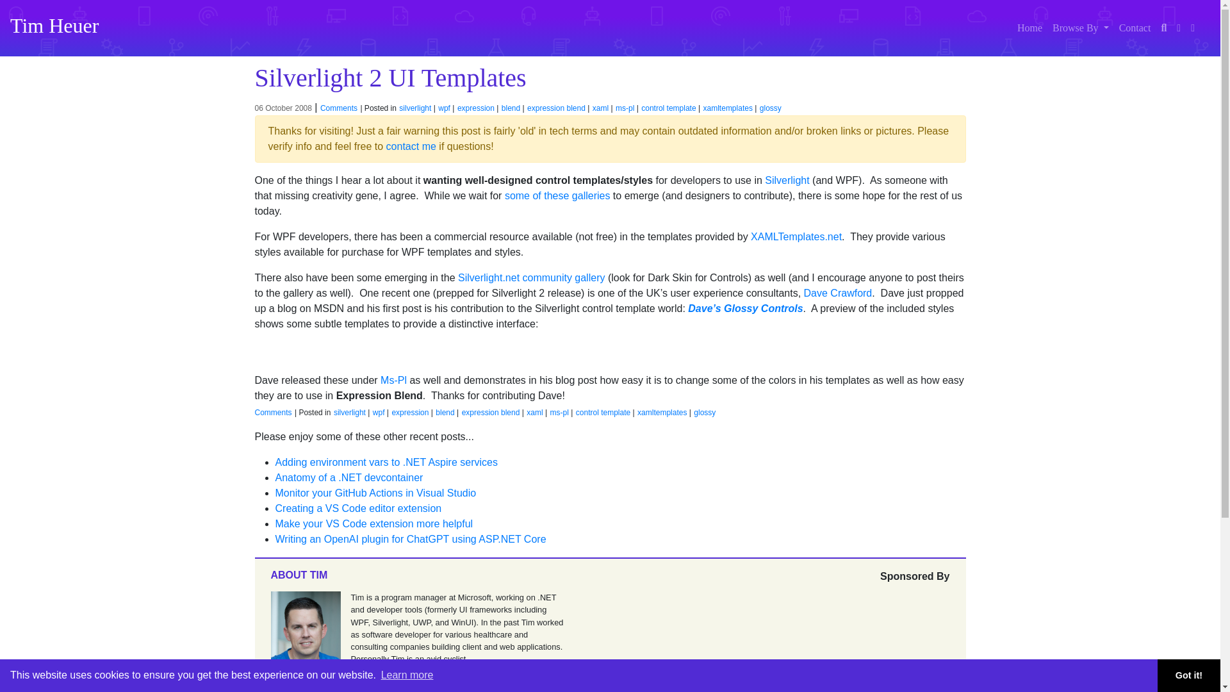 The image size is (1230, 692). What do you see at coordinates (511, 108) in the screenshot?
I see `blend` at bounding box center [511, 108].